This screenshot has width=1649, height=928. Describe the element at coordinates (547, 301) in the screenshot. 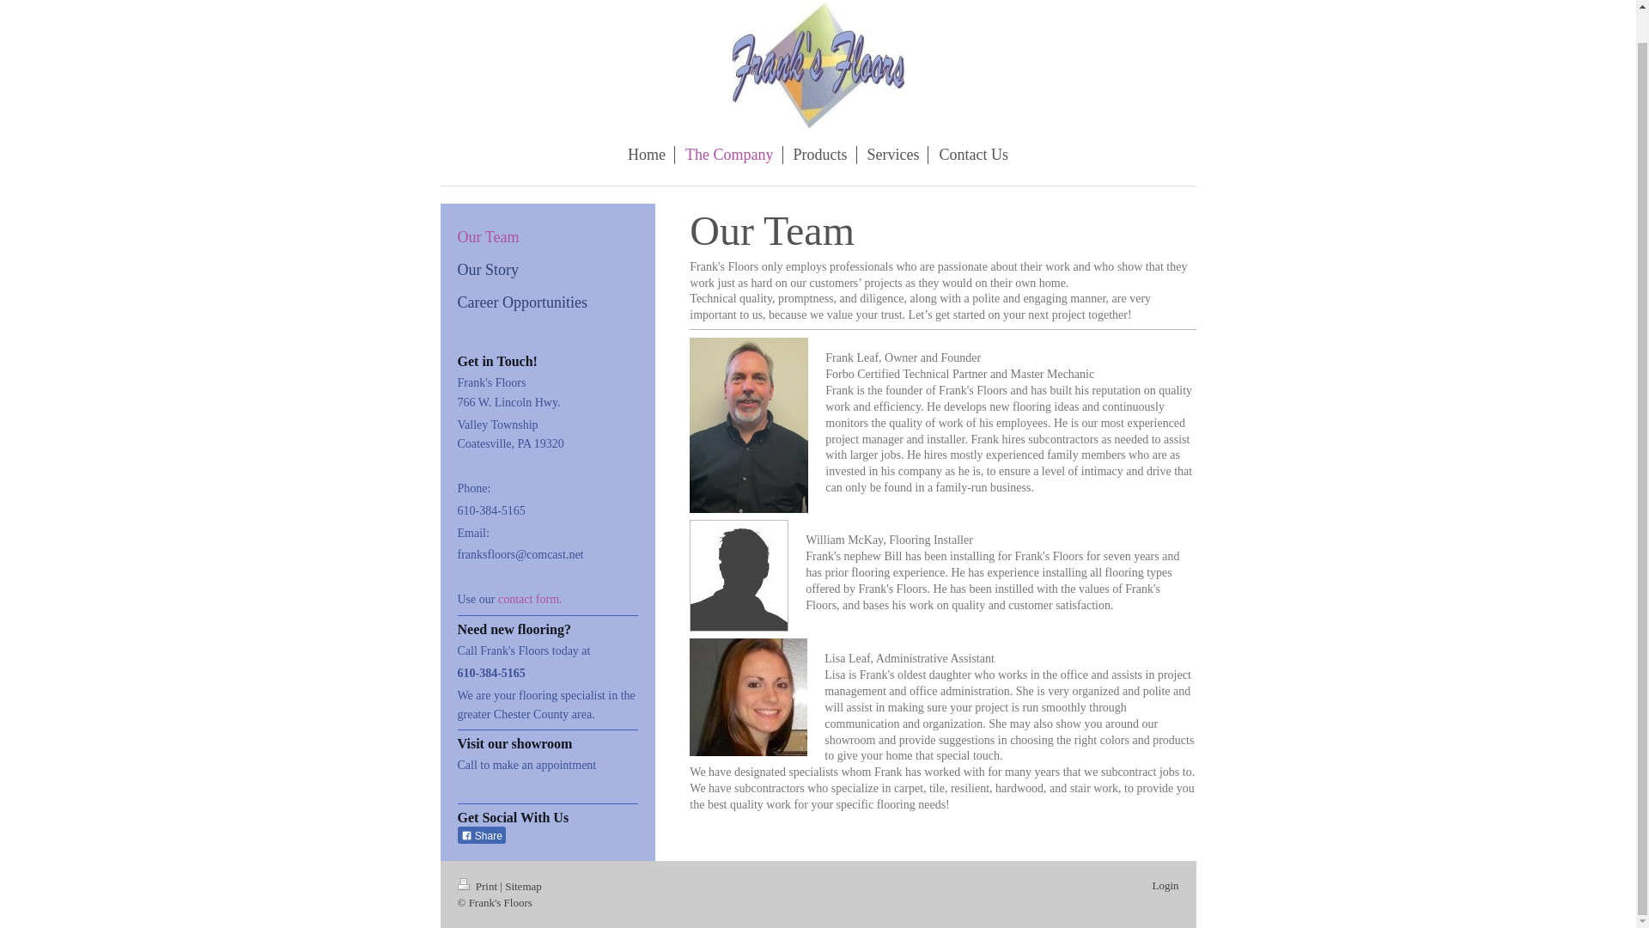

I see `Career Opportunities` at that location.